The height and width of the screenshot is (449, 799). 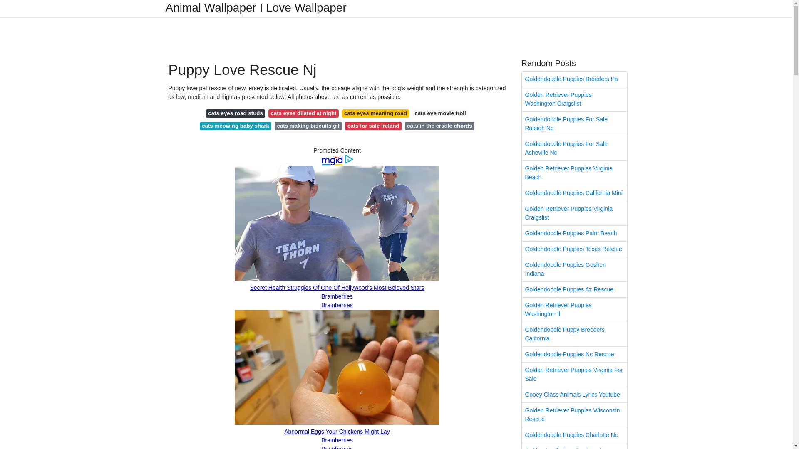 What do you see at coordinates (574, 233) in the screenshot?
I see `Goldendoodle Puppies Palm Beach` at bounding box center [574, 233].